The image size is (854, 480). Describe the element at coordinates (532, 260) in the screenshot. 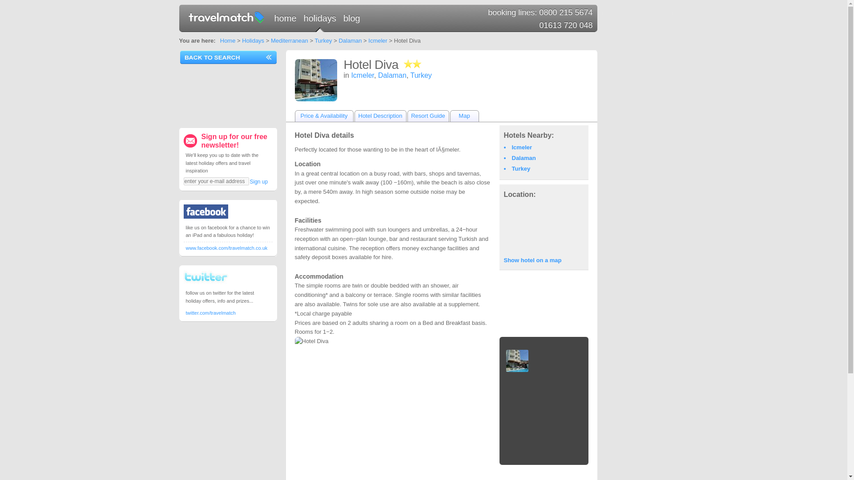

I see `Show hotel on a map` at that location.